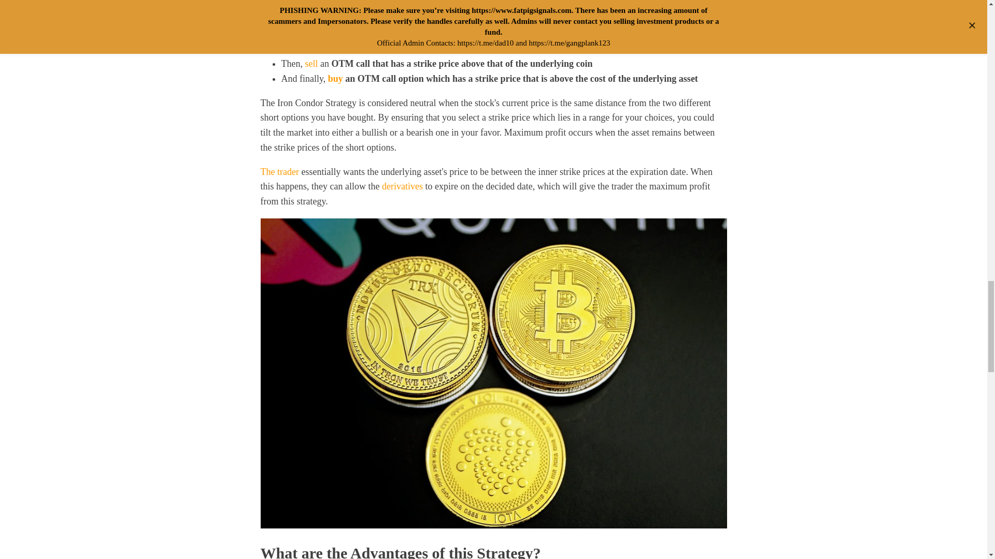 The height and width of the screenshot is (559, 995). I want to click on sell, so click(311, 63).